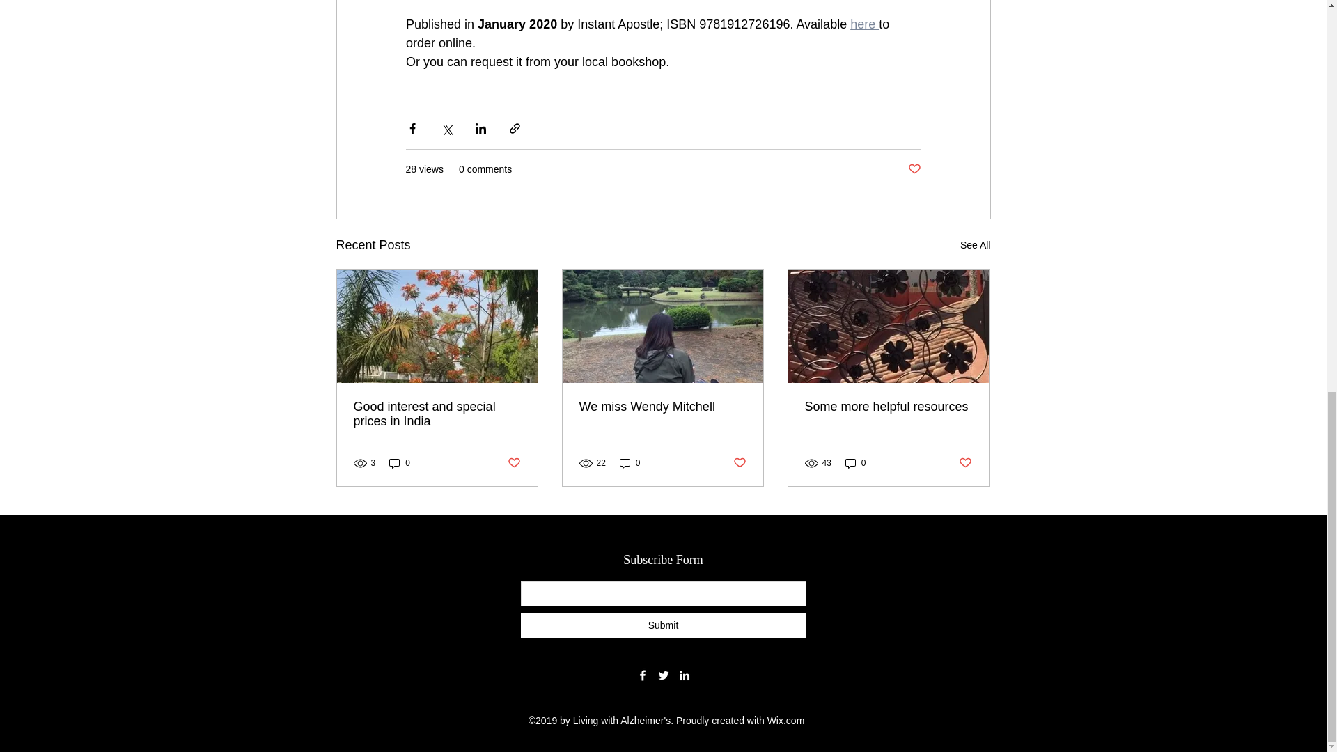 The image size is (1337, 752). Describe the element at coordinates (400, 463) in the screenshot. I see `0` at that location.